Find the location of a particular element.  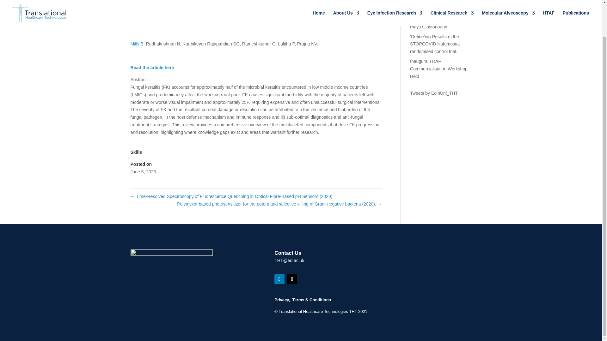

Publications is located at coordinates (173, 23).